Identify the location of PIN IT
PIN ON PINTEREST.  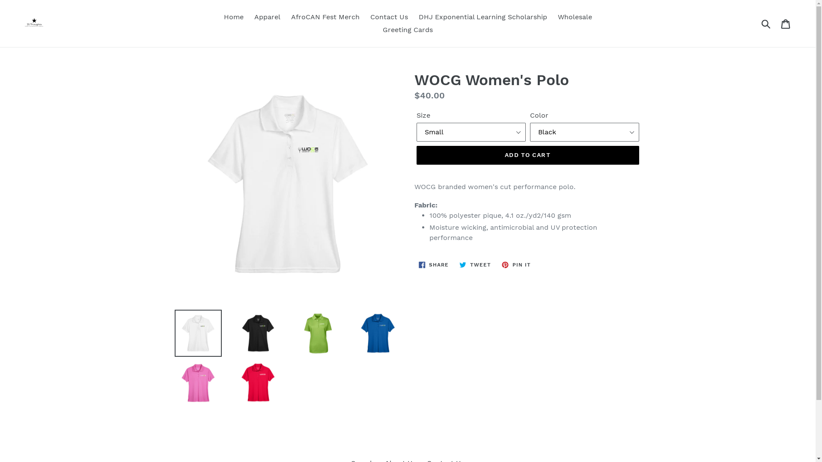
(516, 264).